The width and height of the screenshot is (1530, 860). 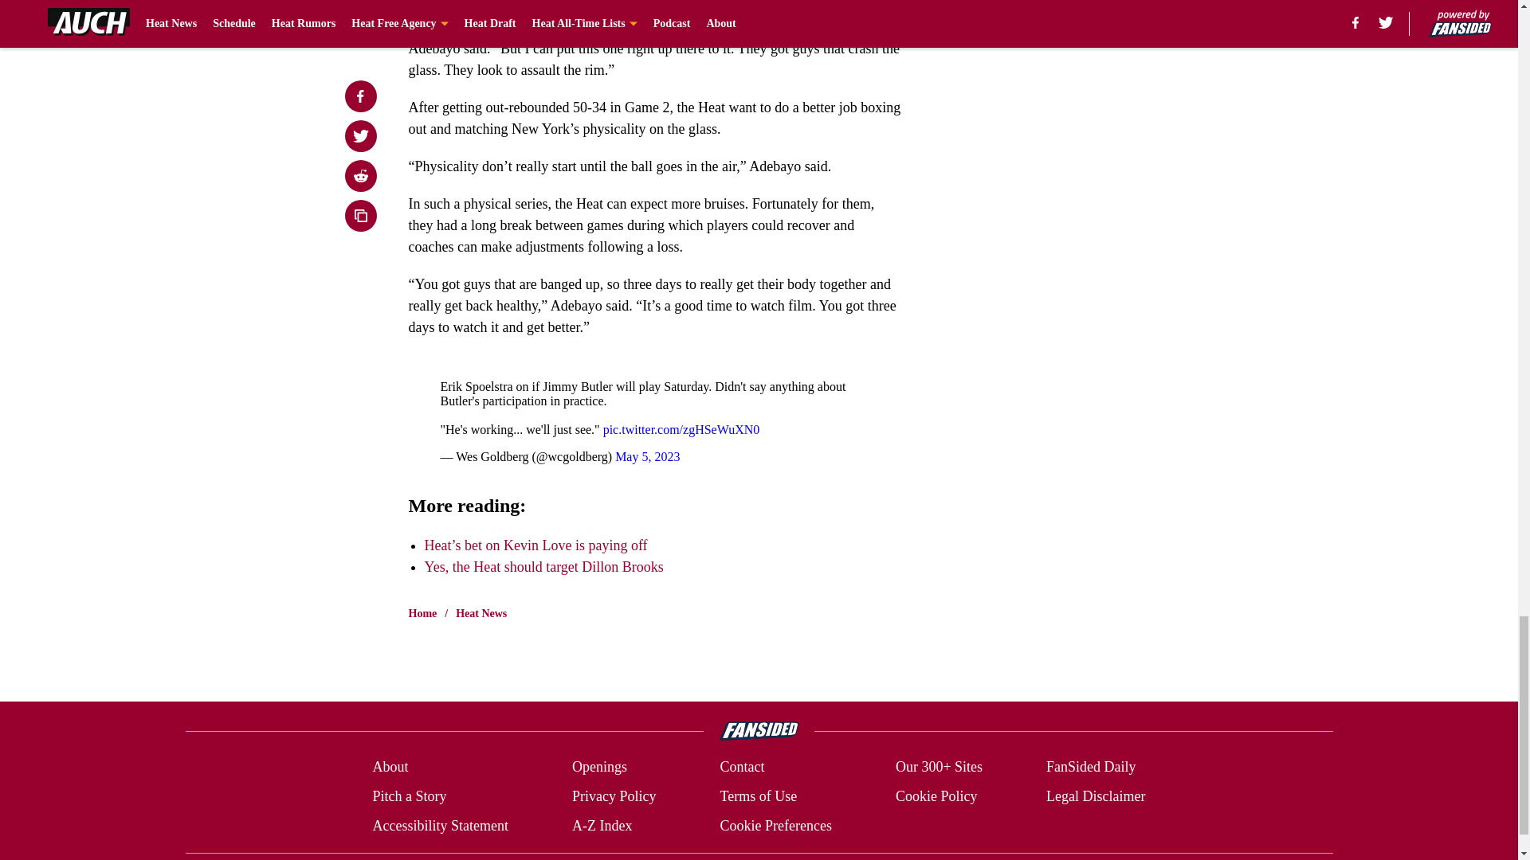 I want to click on Yes, the Heat should target Dillon Brooks, so click(x=543, y=567).